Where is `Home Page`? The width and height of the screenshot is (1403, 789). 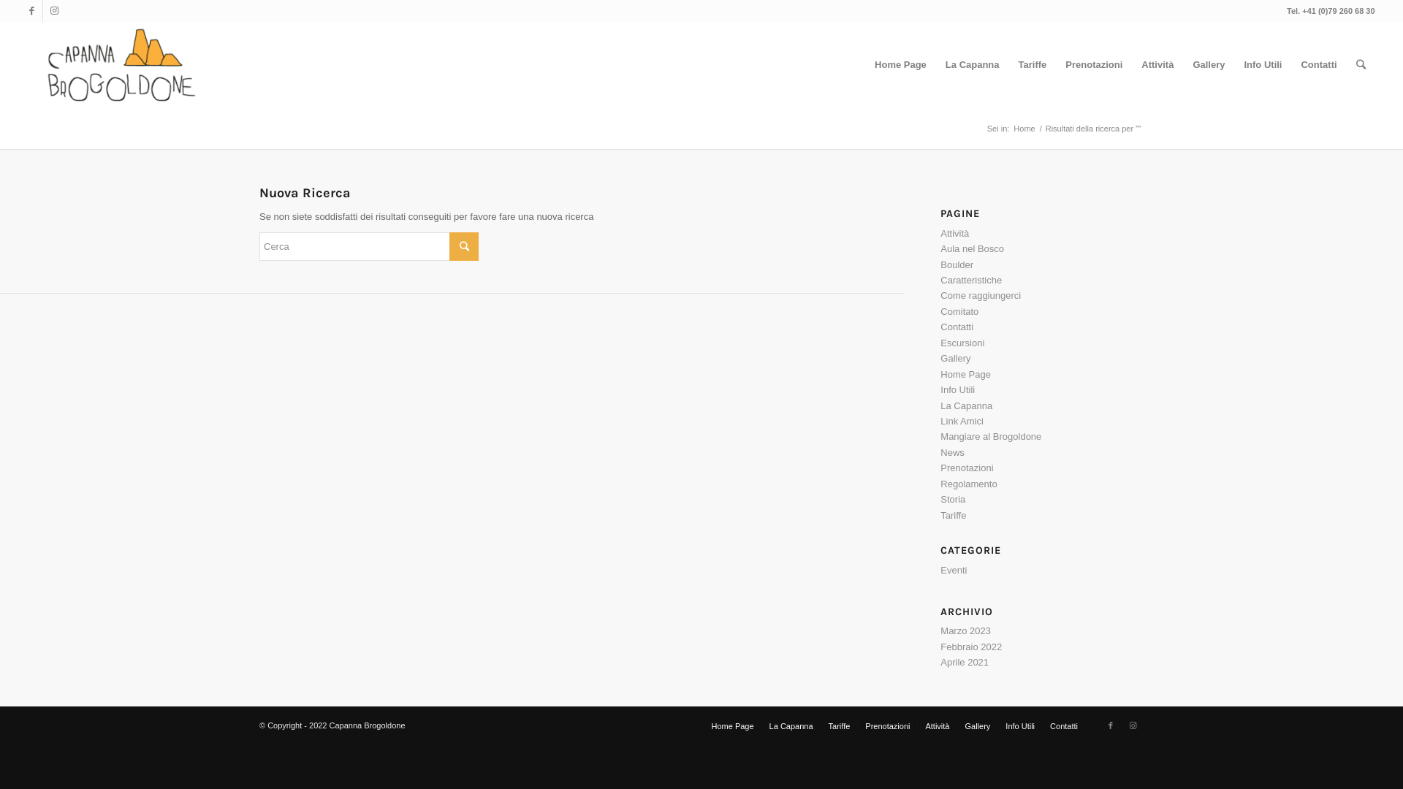 Home Page is located at coordinates (966, 374).